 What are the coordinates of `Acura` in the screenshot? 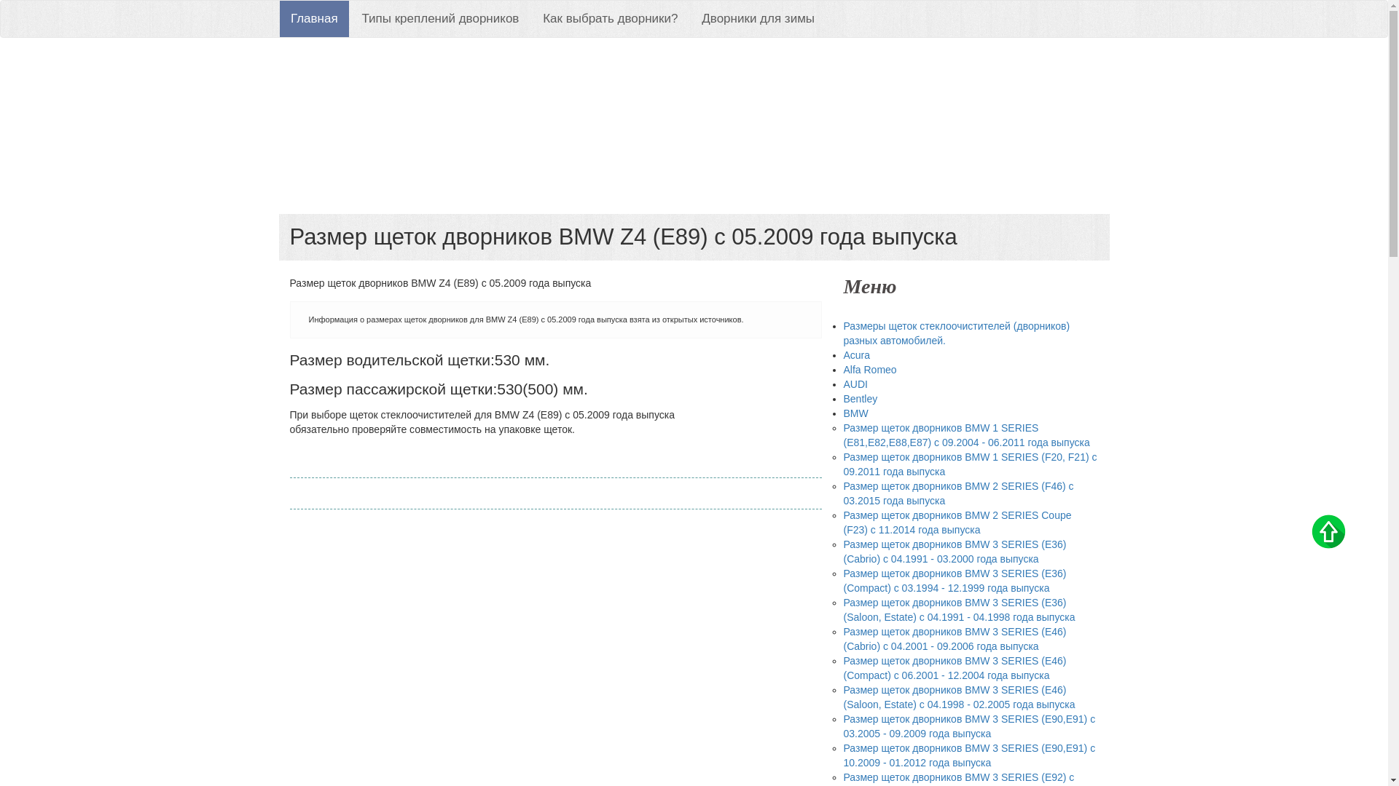 It's located at (857, 355).